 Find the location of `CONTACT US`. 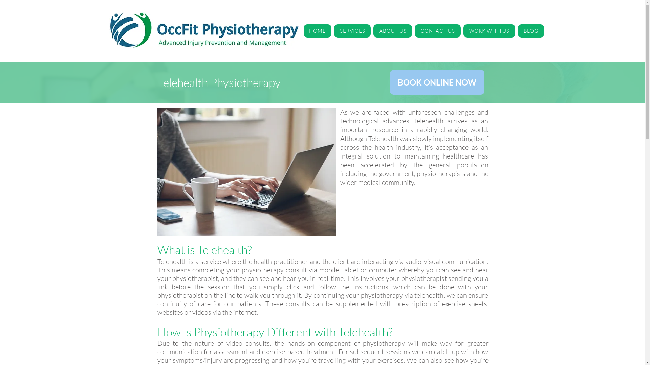

CONTACT US is located at coordinates (437, 31).